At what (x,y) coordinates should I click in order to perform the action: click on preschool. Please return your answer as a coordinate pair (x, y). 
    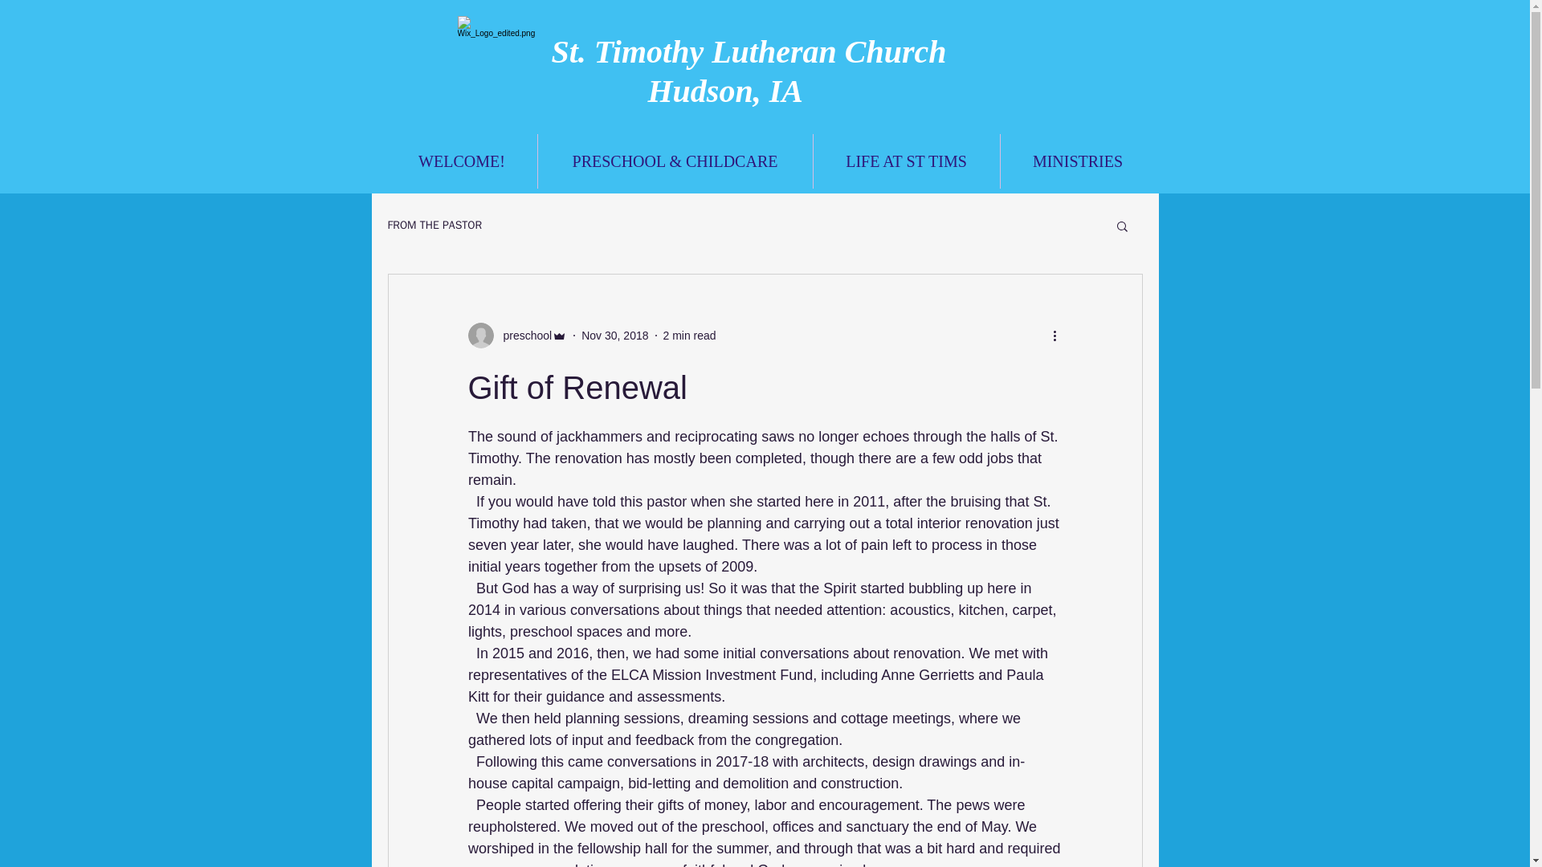
    Looking at the image, I should click on (517, 336).